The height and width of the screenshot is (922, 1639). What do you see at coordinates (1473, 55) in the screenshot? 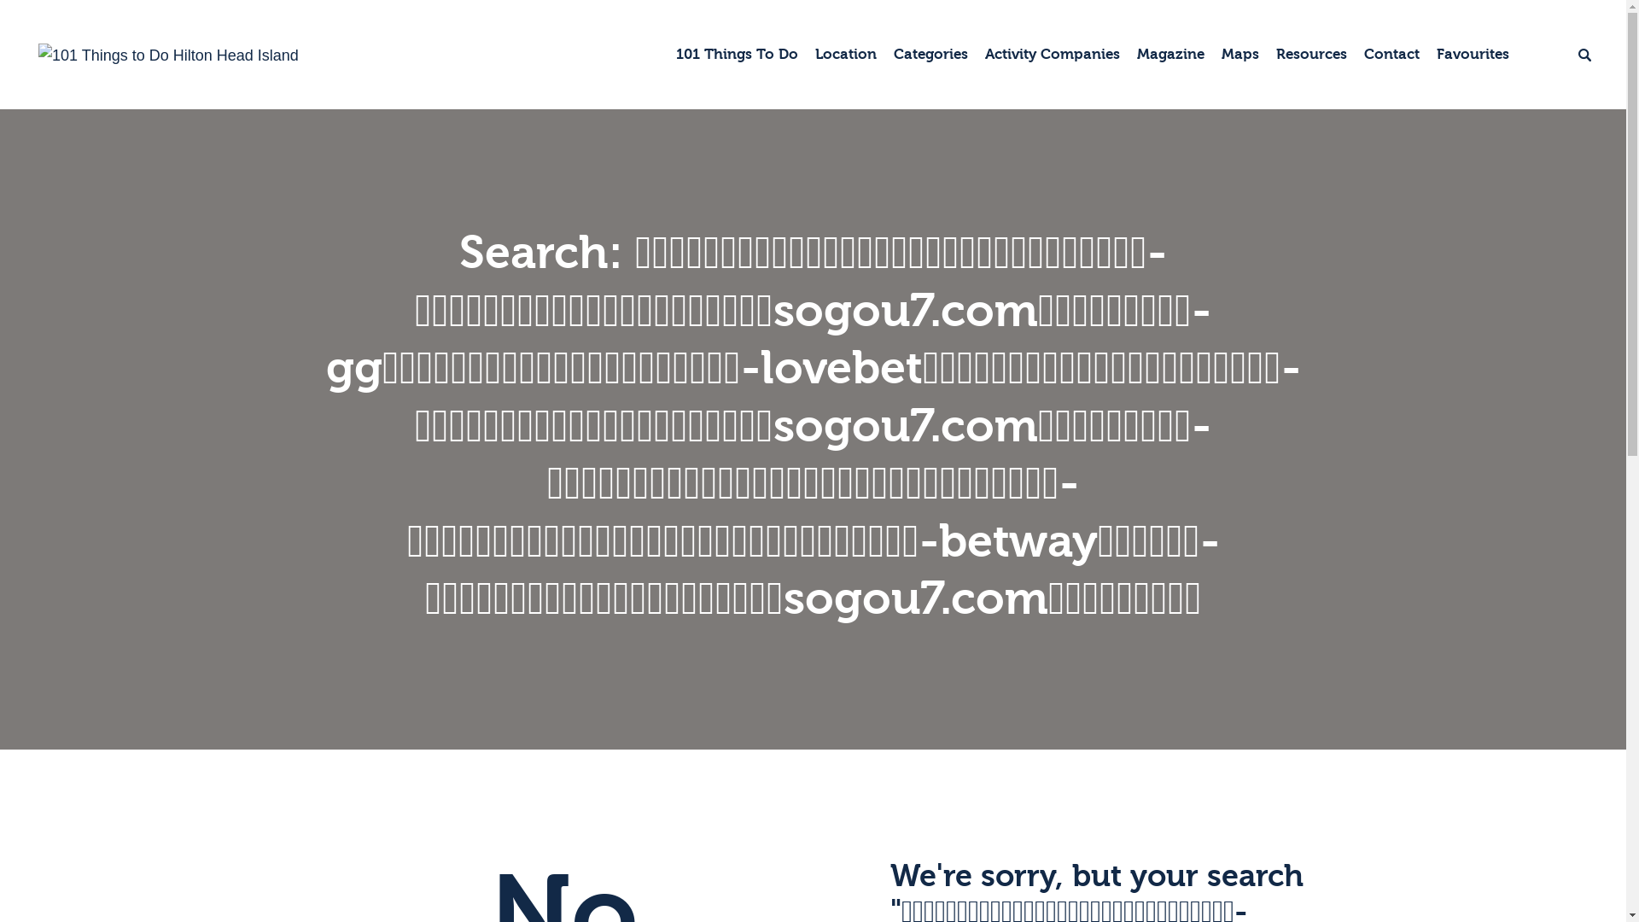
I see `Favourites` at bounding box center [1473, 55].